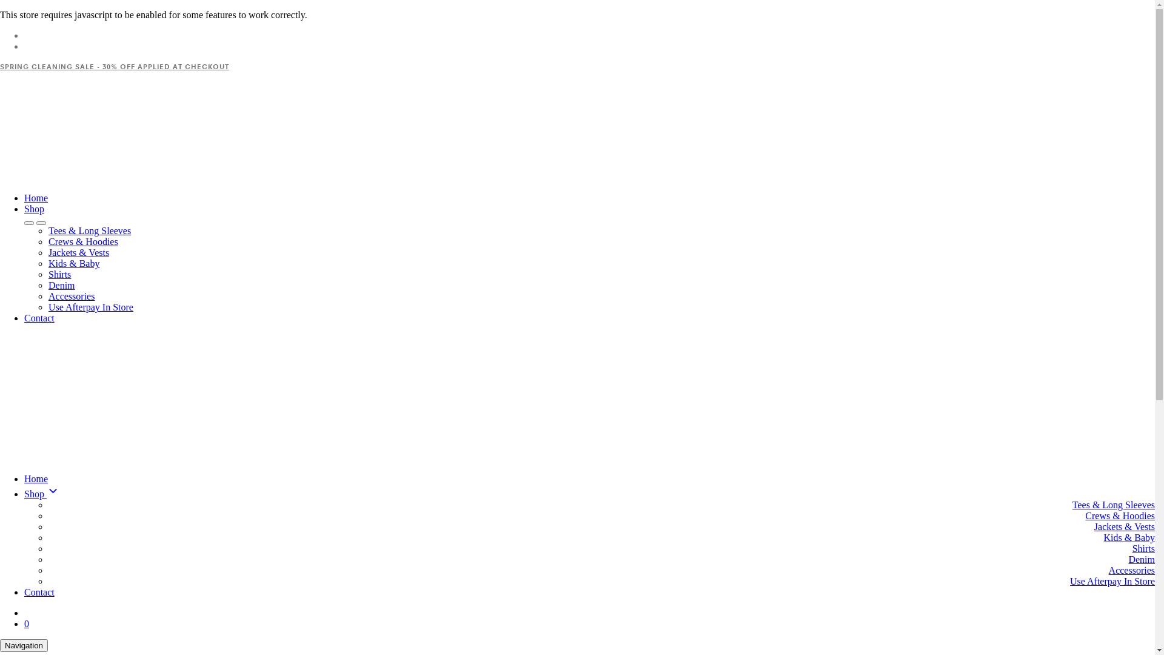 This screenshot has height=655, width=1164. What do you see at coordinates (91, 307) in the screenshot?
I see `Use Afterpay In Store` at bounding box center [91, 307].